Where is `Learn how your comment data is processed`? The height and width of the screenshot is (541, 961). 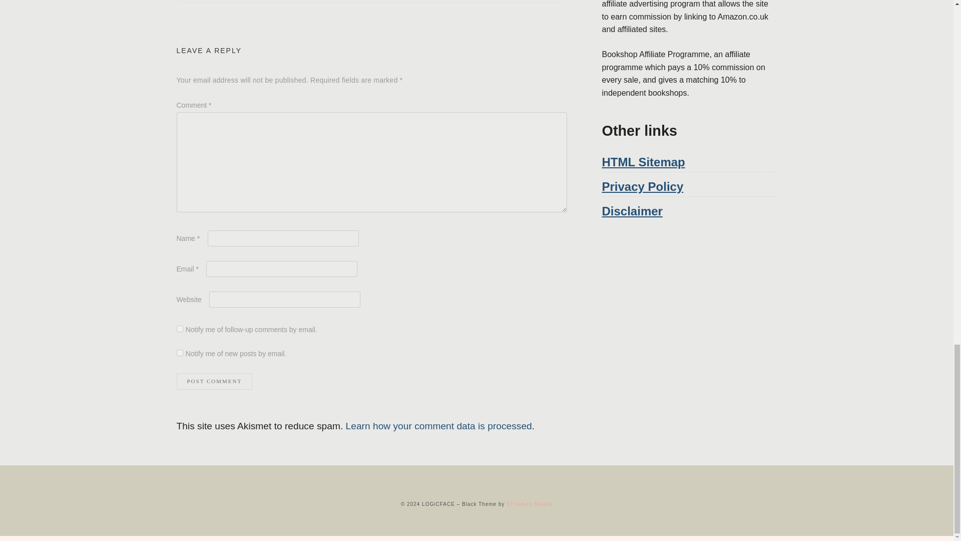 Learn how your comment data is processed is located at coordinates (439, 426).